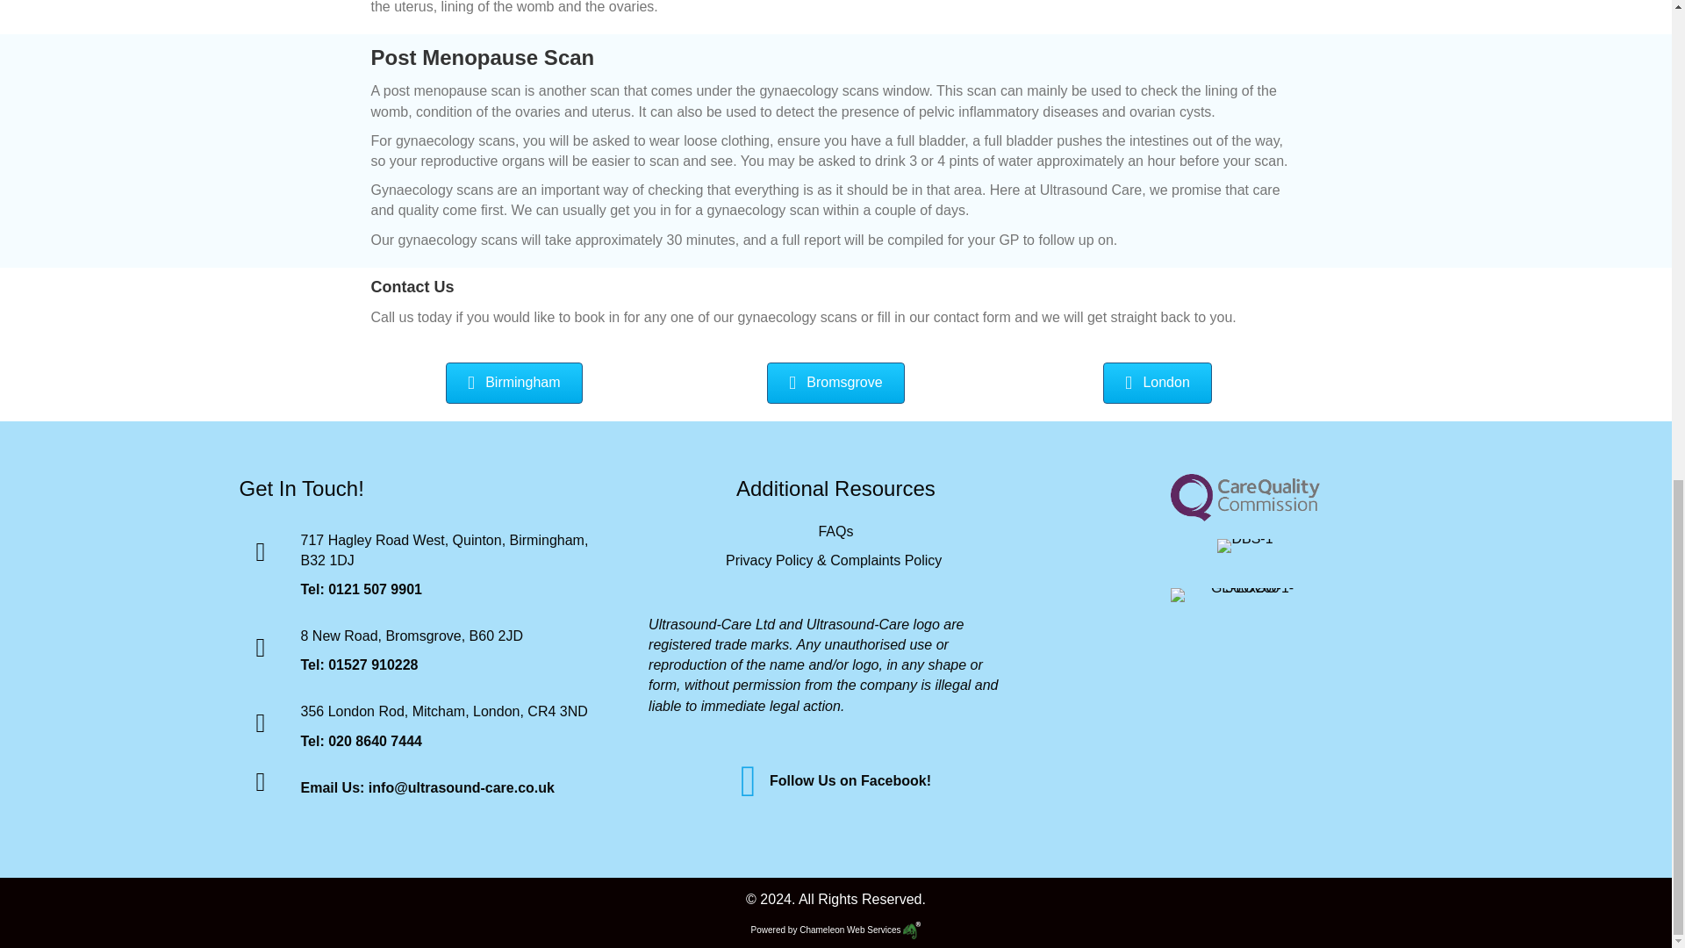  Describe the element at coordinates (1244, 594) in the screenshot. I see `GE-LOGO-1-300x200` at that location.